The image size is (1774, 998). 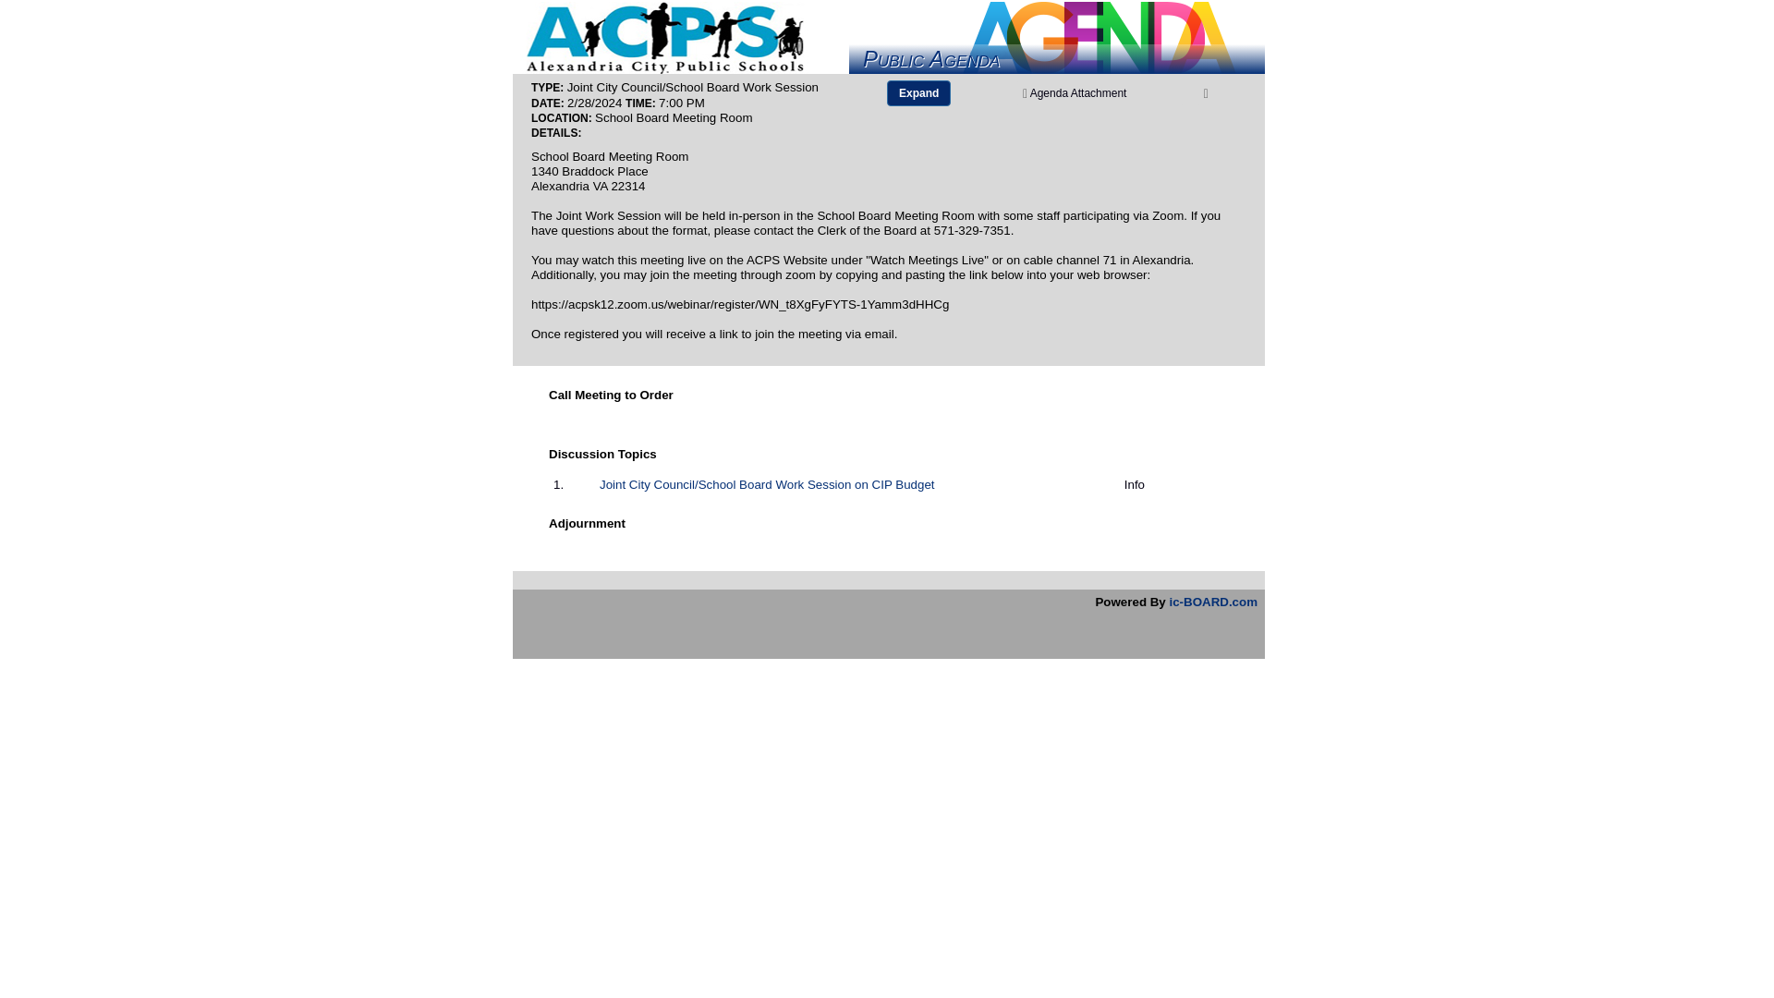 What do you see at coordinates (918, 92) in the screenshot?
I see `Click here to Expand` at bounding box center [918, 92].